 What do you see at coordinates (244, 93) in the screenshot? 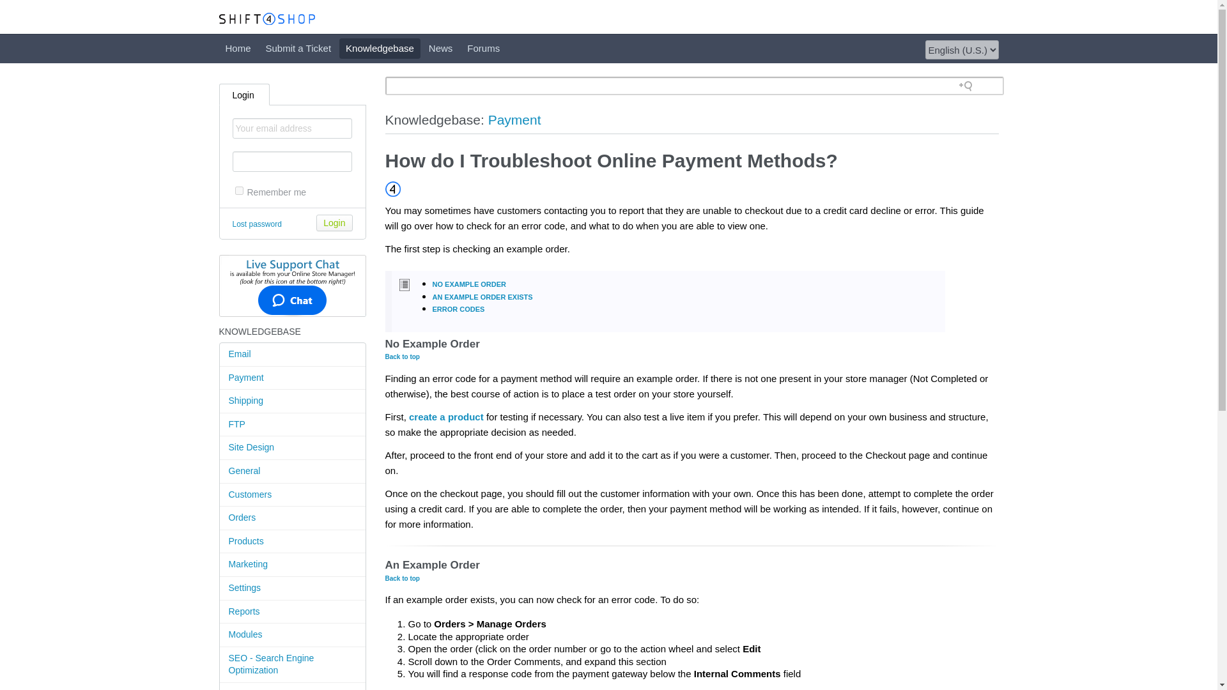
I see `Login` at bounding box center [244, 93].